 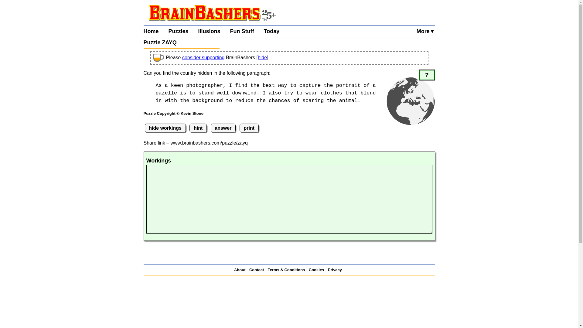 I want to click on Puzzles, so click(x=183, y=31).